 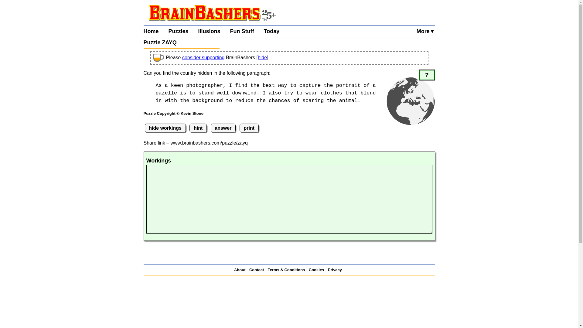 I want to click on Puzzles, so click(x=183, y=31).